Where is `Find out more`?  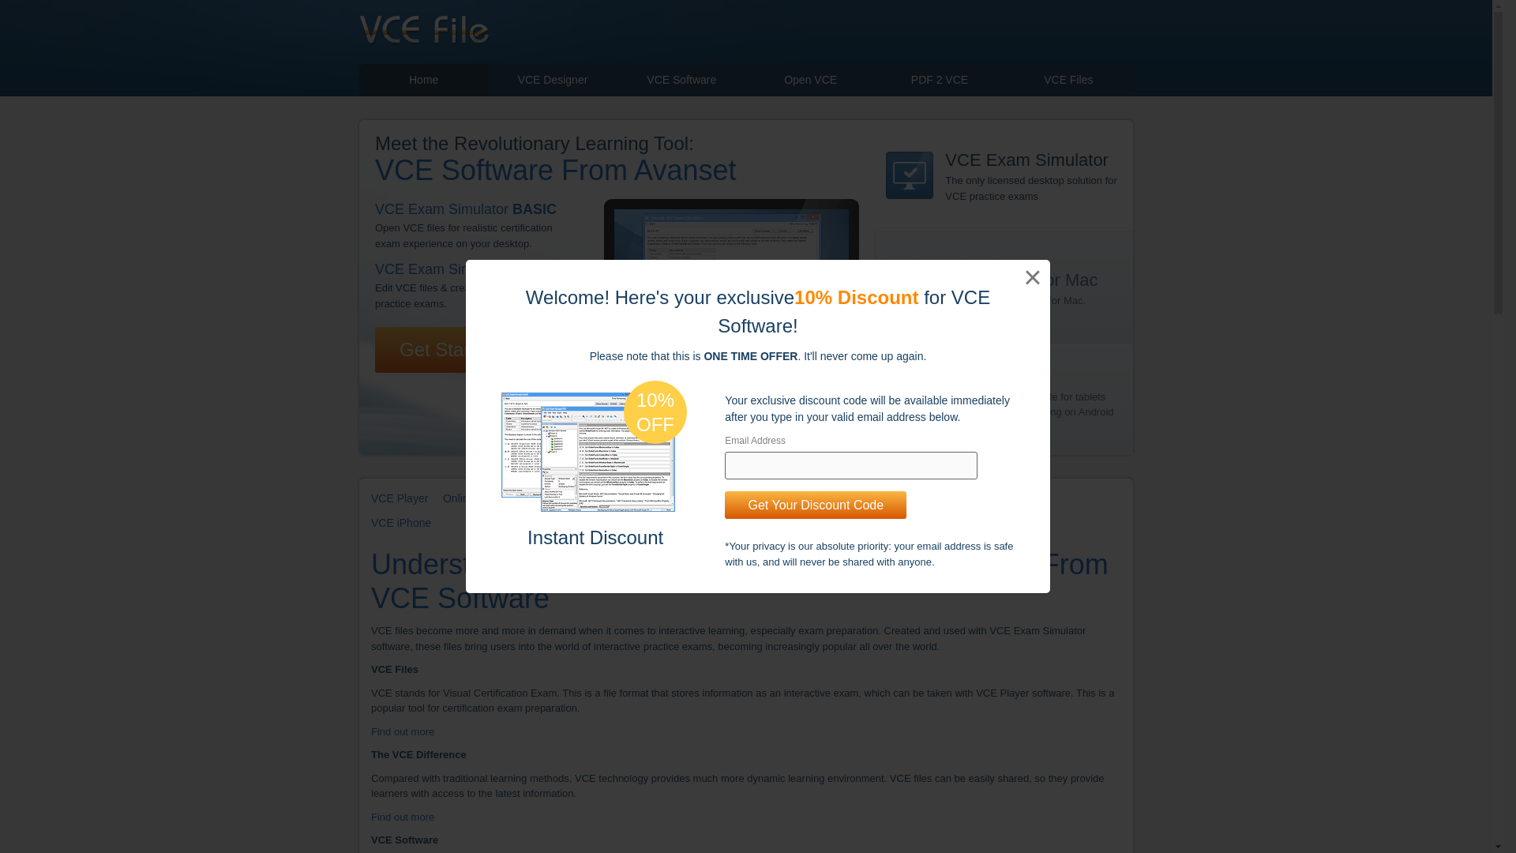
Find out more is located at coordinates (403, 817).